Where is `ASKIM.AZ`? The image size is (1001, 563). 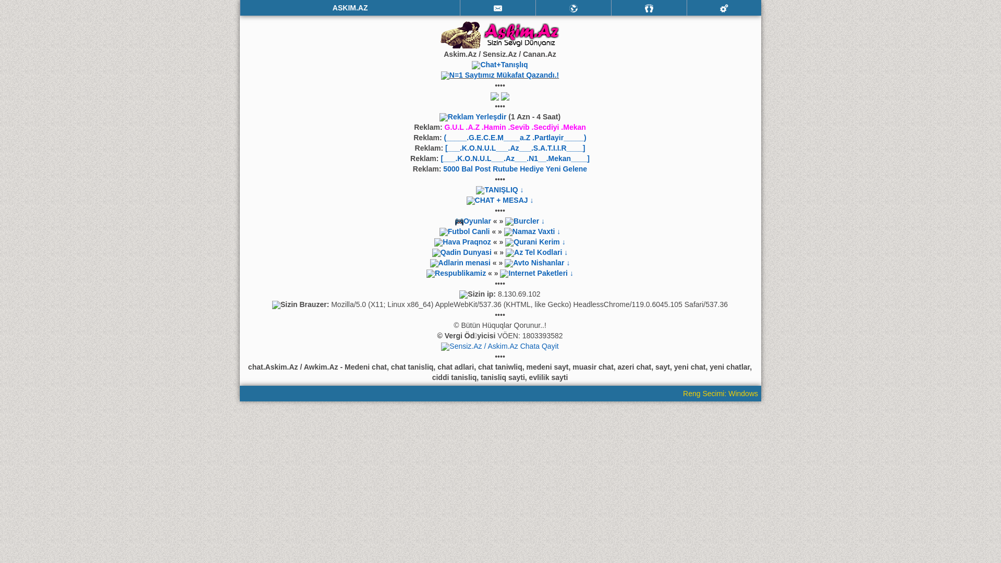
ASKIM.AZ is located at coordinates (350, 8).